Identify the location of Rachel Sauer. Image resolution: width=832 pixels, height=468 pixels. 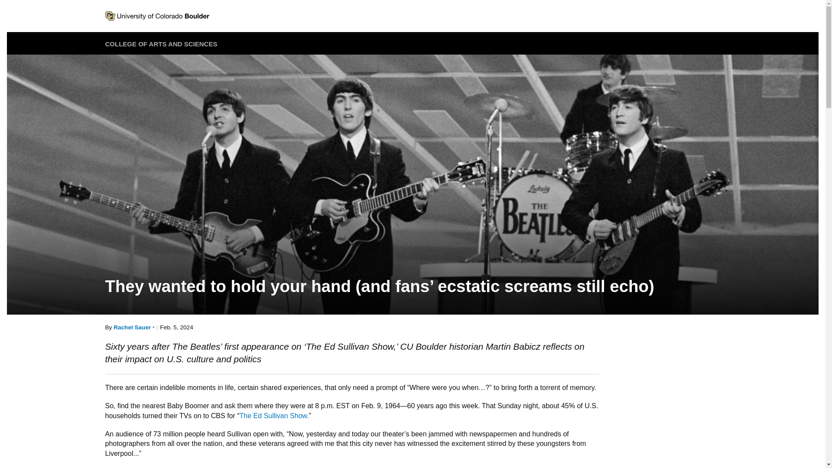
(132, 327).